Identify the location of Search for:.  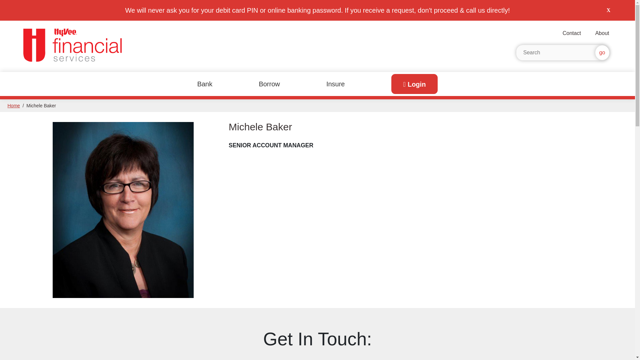
(562, 53).